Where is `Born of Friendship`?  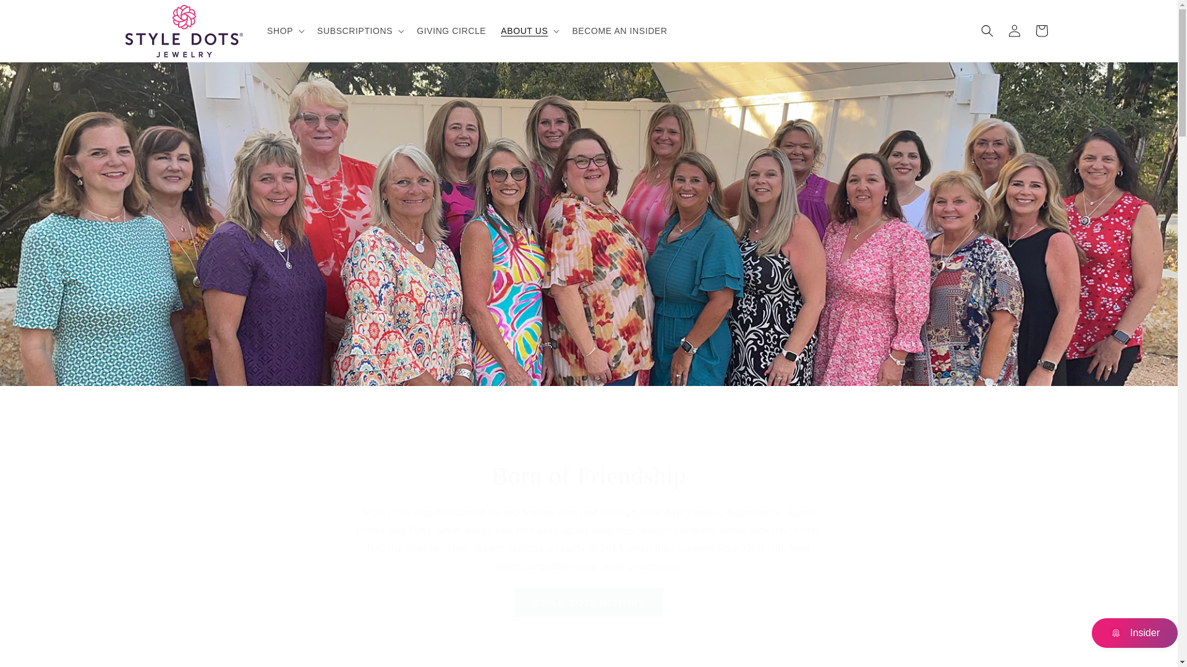
Born of Friendship is located at coordinates (589, 476).